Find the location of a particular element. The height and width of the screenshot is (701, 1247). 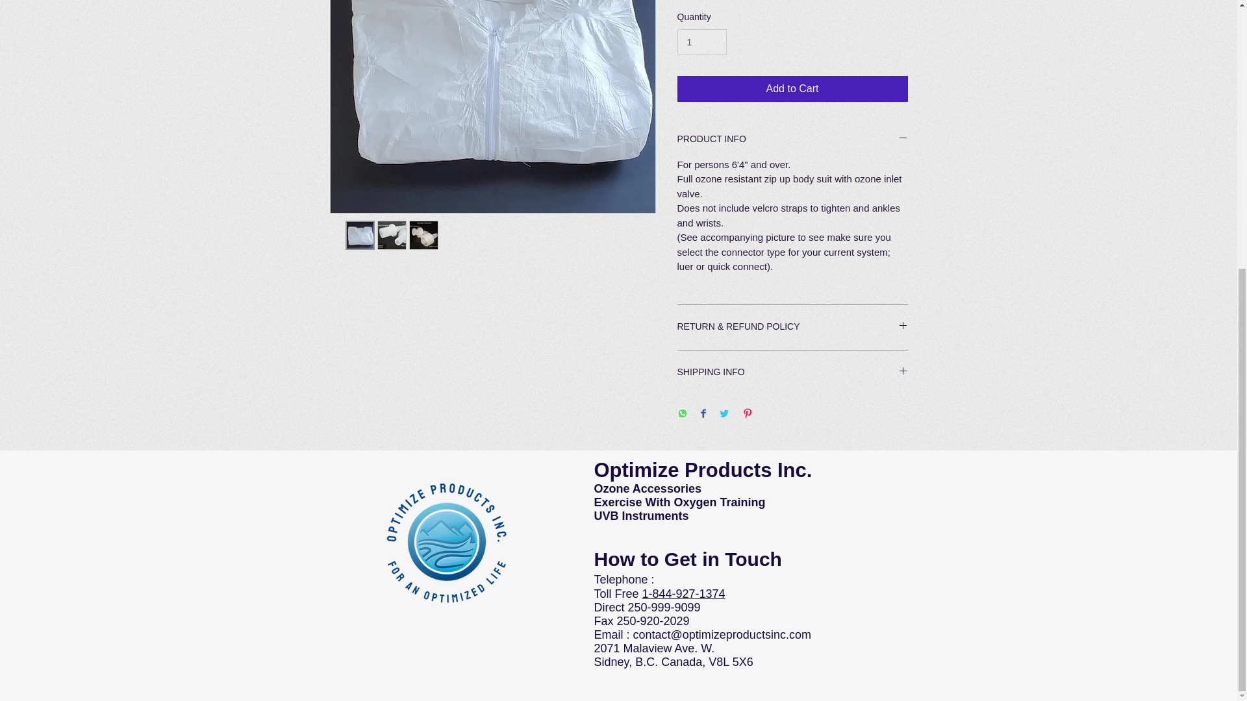

Add to Cart is located at coordinates (792, 88).